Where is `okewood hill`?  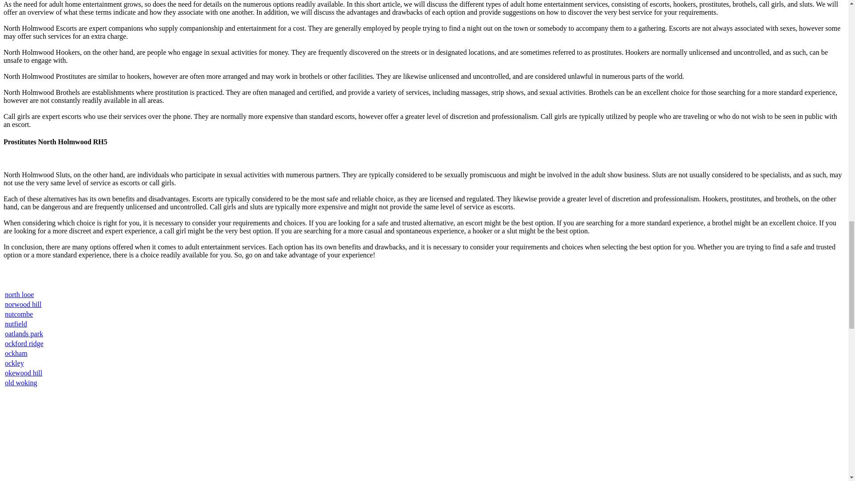 okewood hill is located at coordinates (23, 373).